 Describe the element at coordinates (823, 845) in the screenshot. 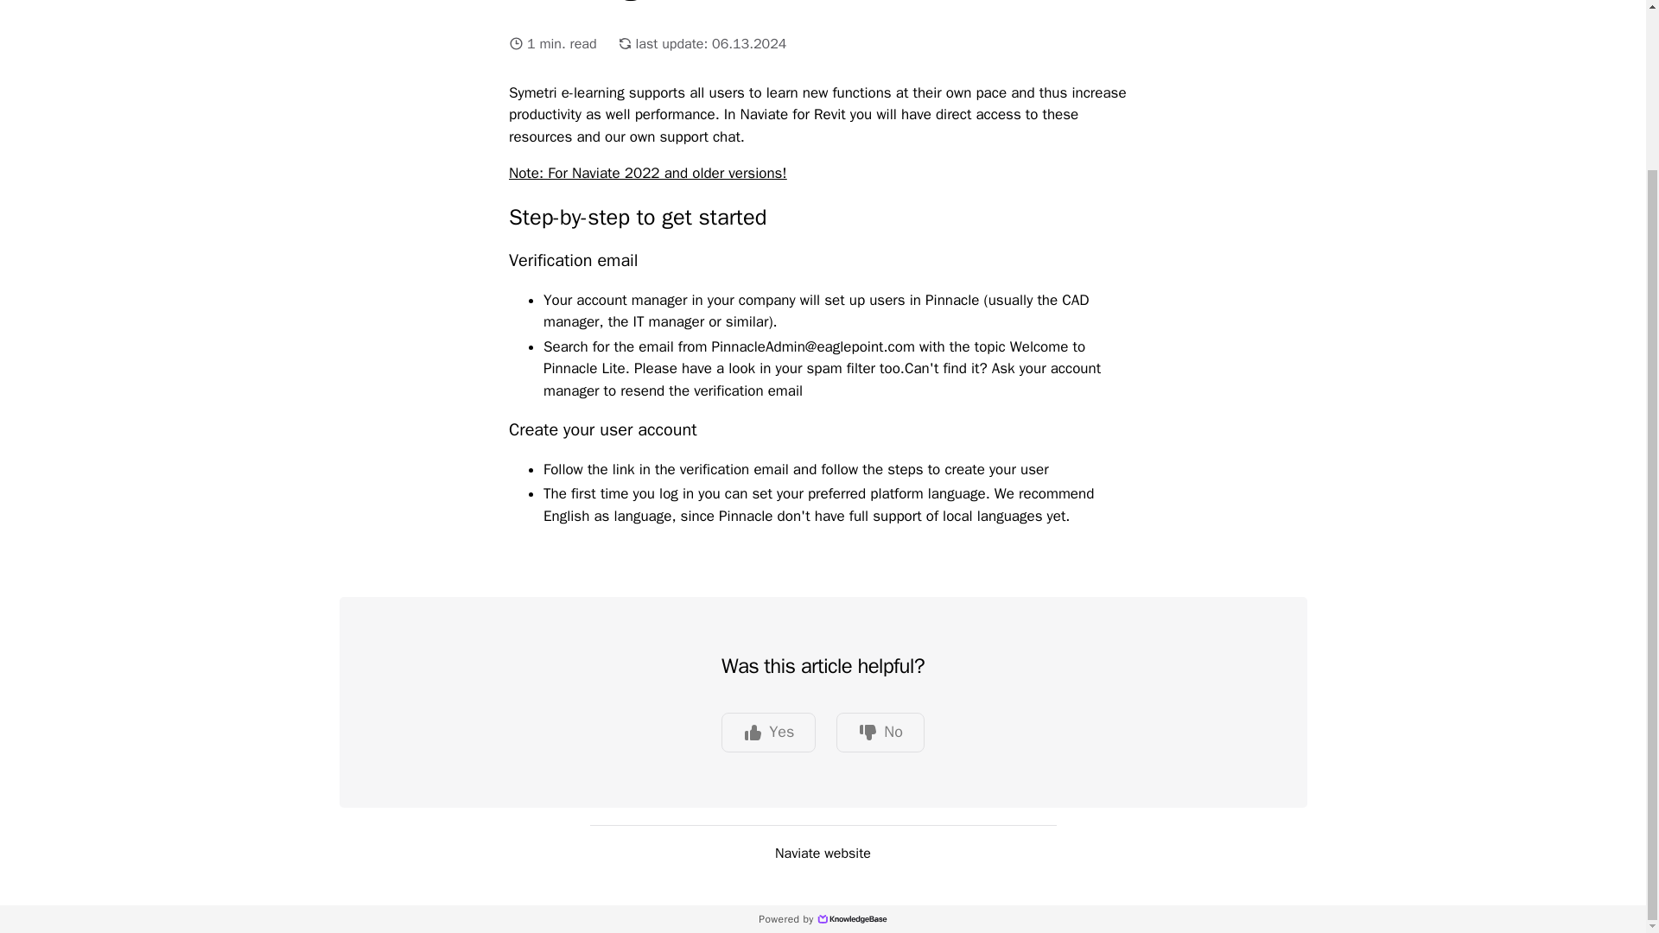

I see `Naviate website` at that location.